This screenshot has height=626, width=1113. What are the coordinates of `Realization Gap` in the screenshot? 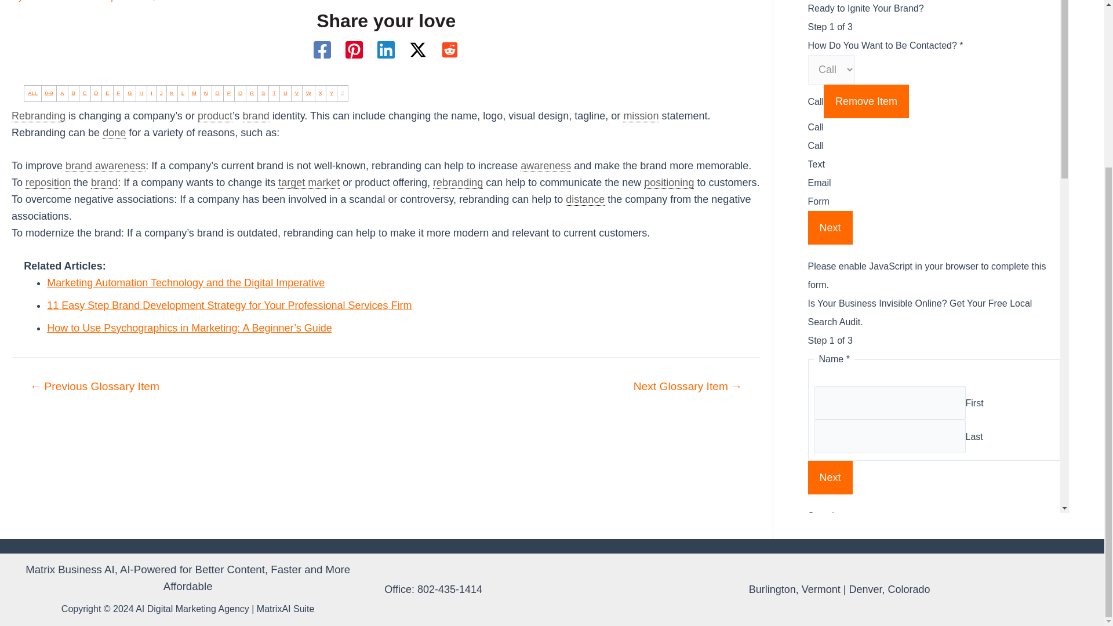 It's located at (94, 386).